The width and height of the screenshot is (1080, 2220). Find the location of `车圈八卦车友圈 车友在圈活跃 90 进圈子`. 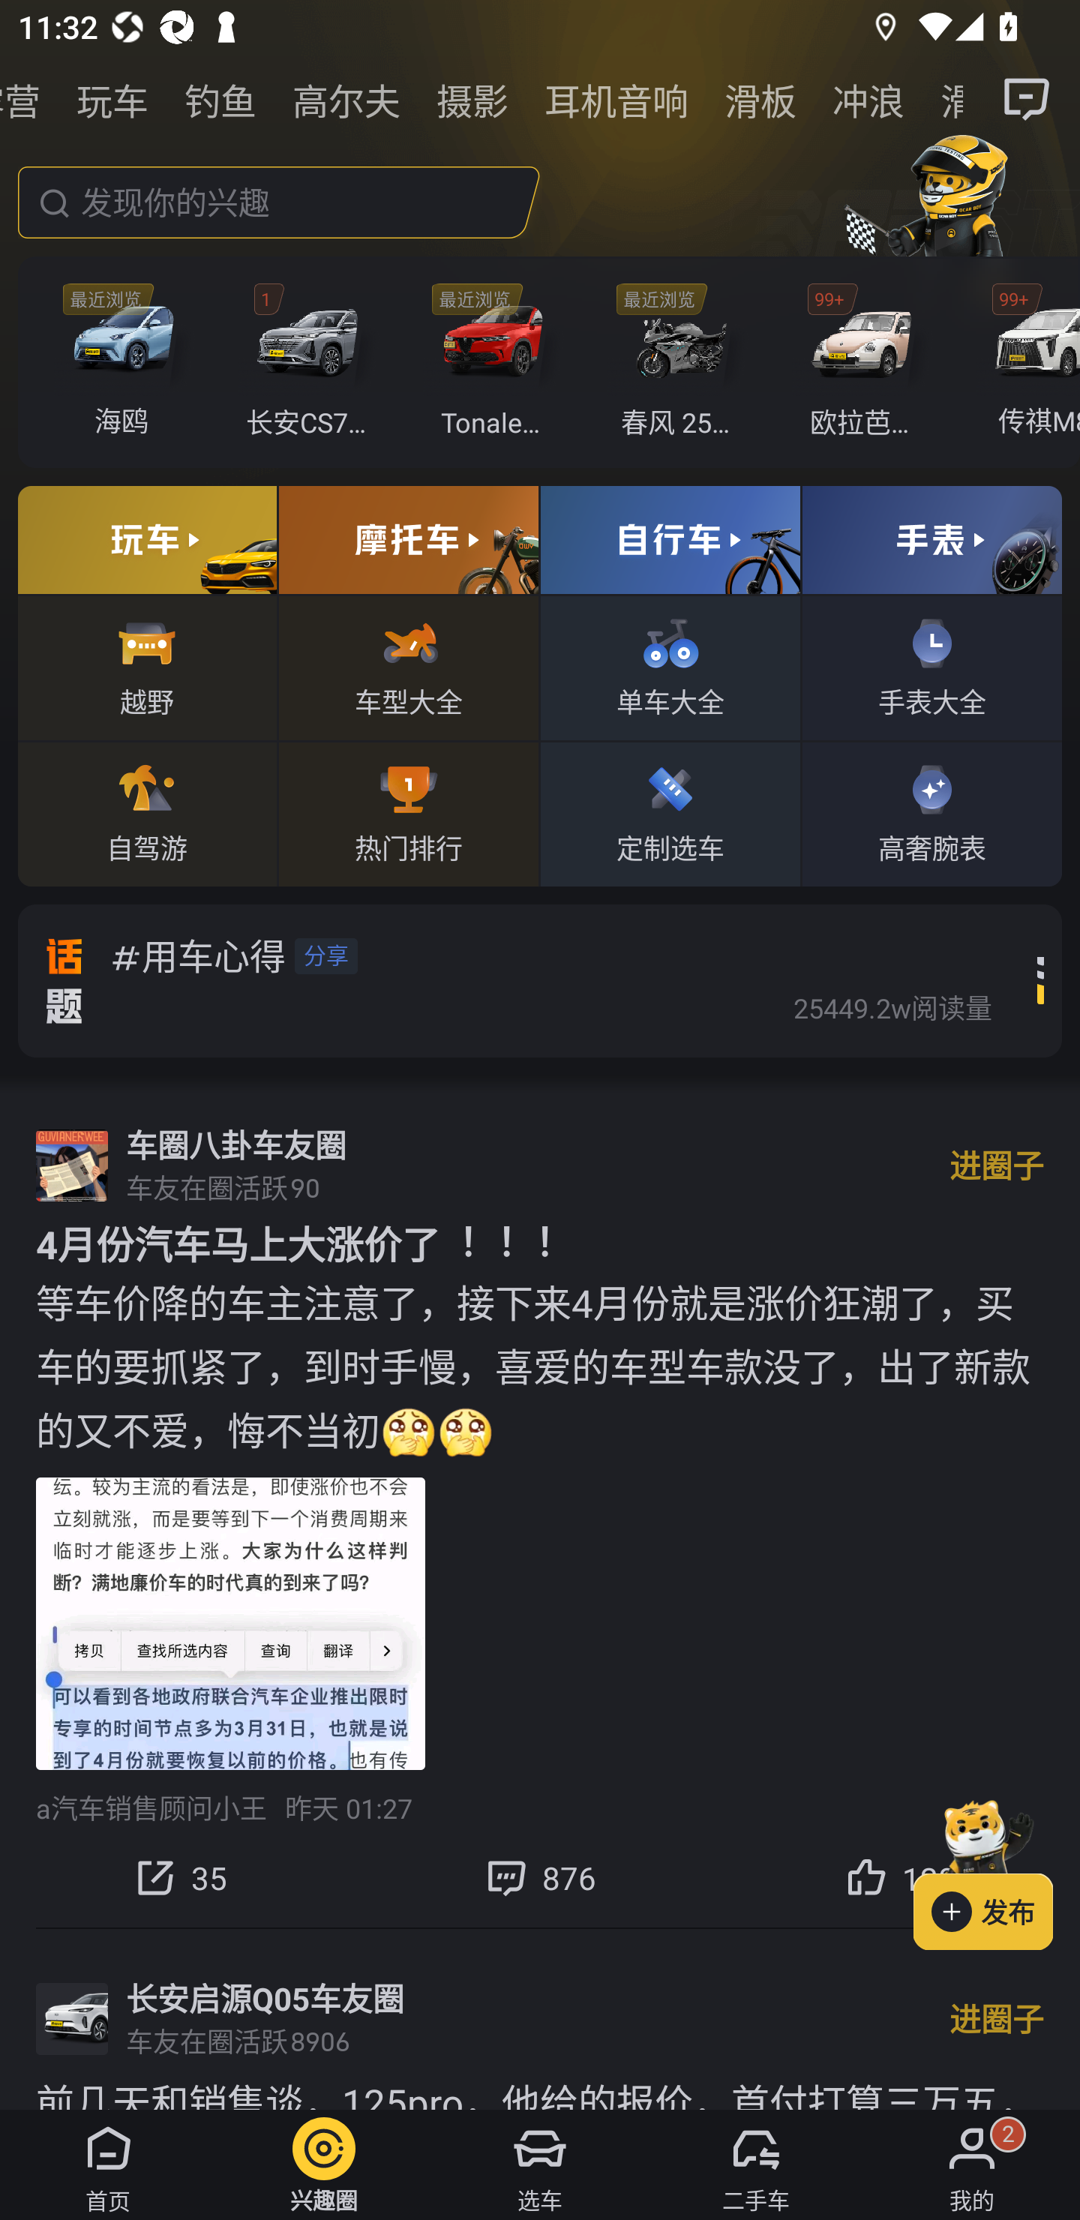

车圈八卦车友圈 车友在圈活跃 90 进圈子 is located at coordinates (540, 1165).